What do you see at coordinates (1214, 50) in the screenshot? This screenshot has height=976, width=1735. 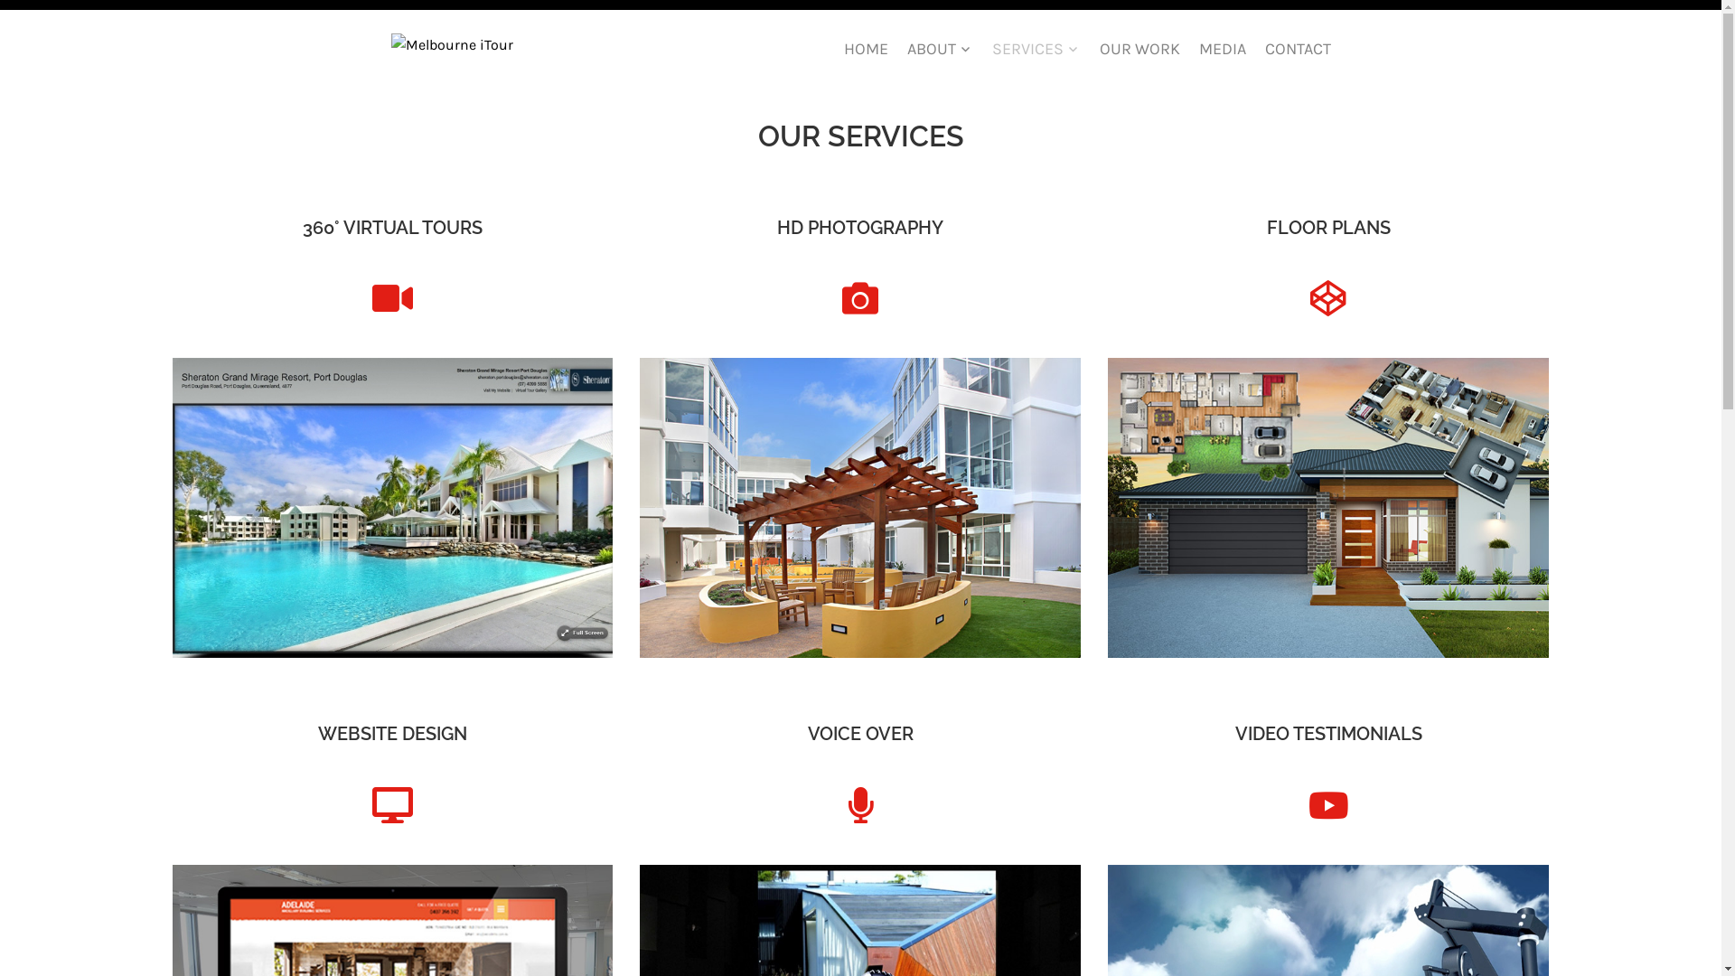 I see `MEDIA` at bounding box center [1214, 50].